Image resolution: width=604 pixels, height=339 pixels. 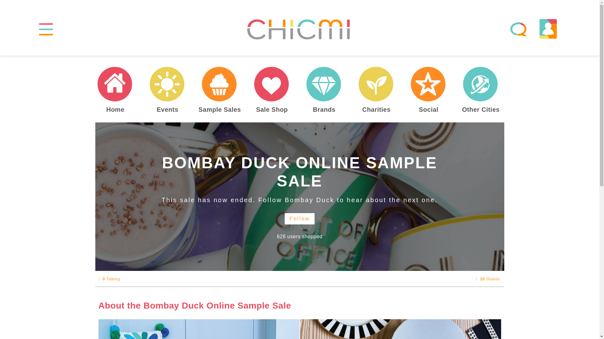 What do you see at coordinates (115, 84) in the screenshot?
I see `Chicmi Home` at bounding box center [115, 84].